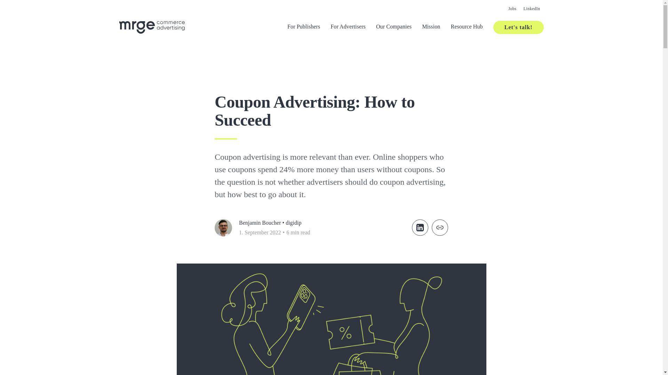  I want to click on Let's talk!, so click(518, 27).